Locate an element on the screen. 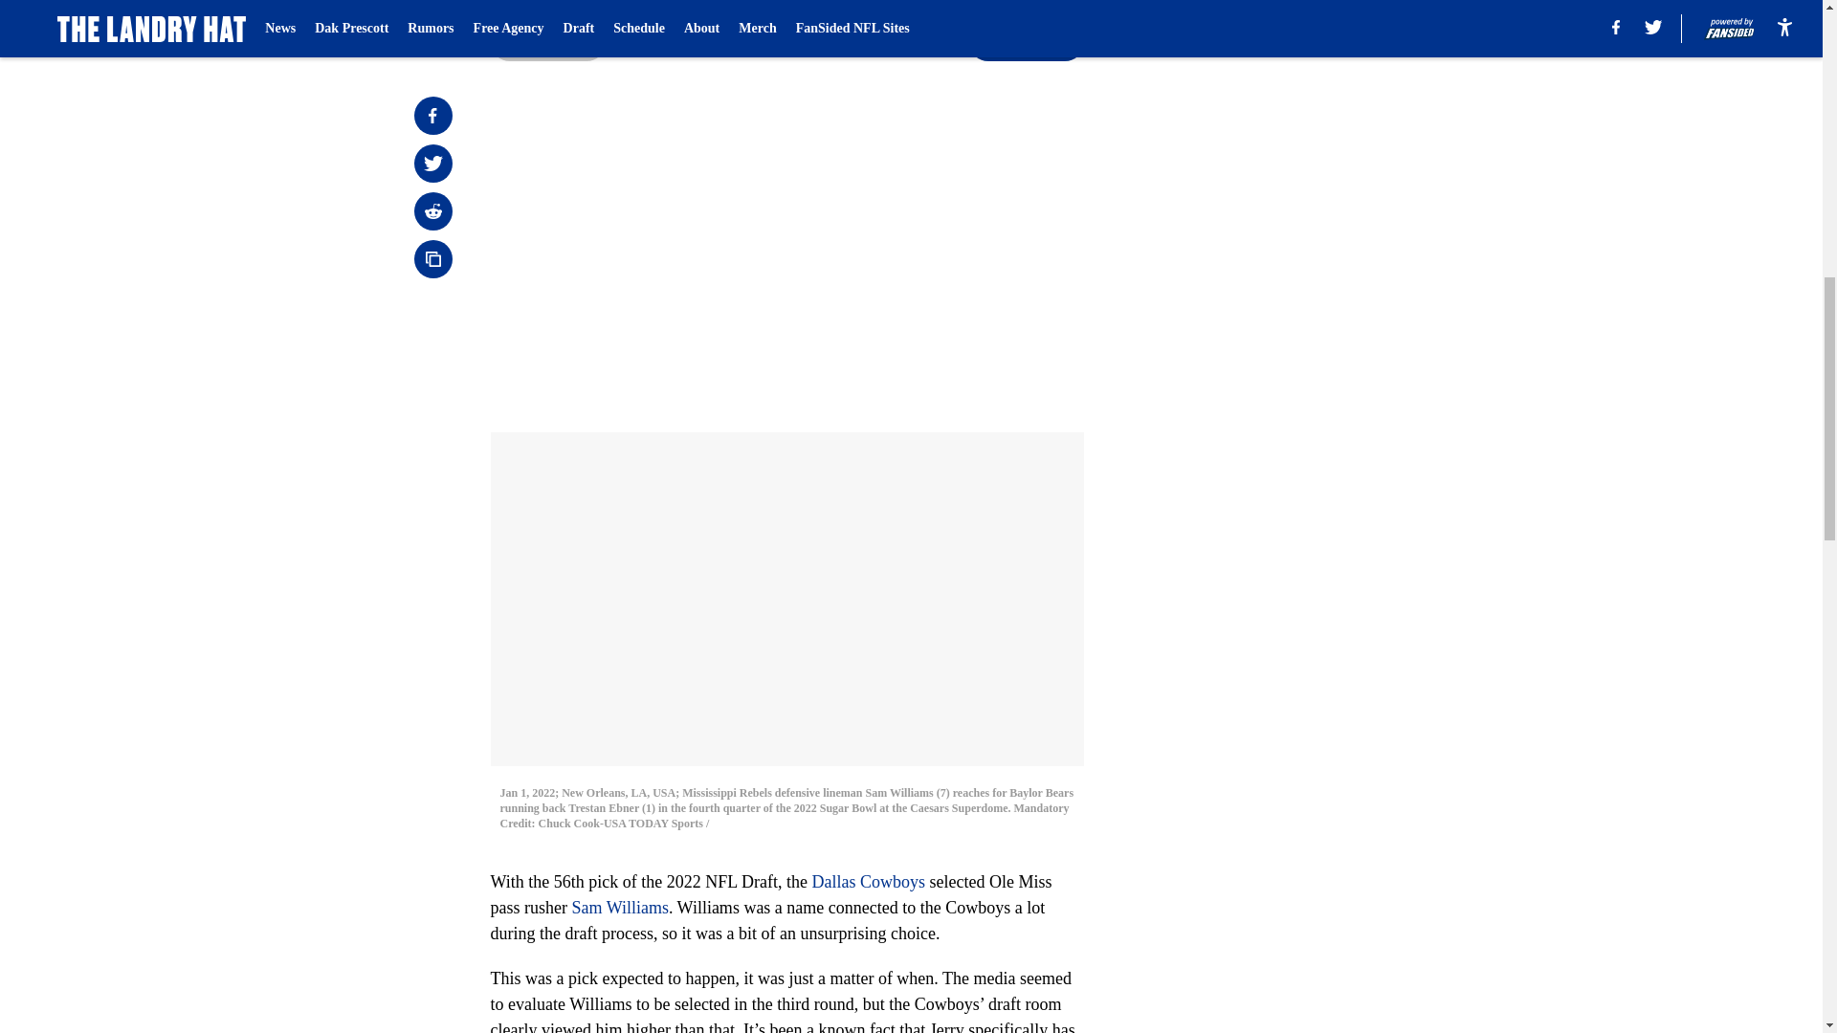 Image resolution: width=1837 pixels, height=1033 pixels. Next is located at coordinates (1026, 41).